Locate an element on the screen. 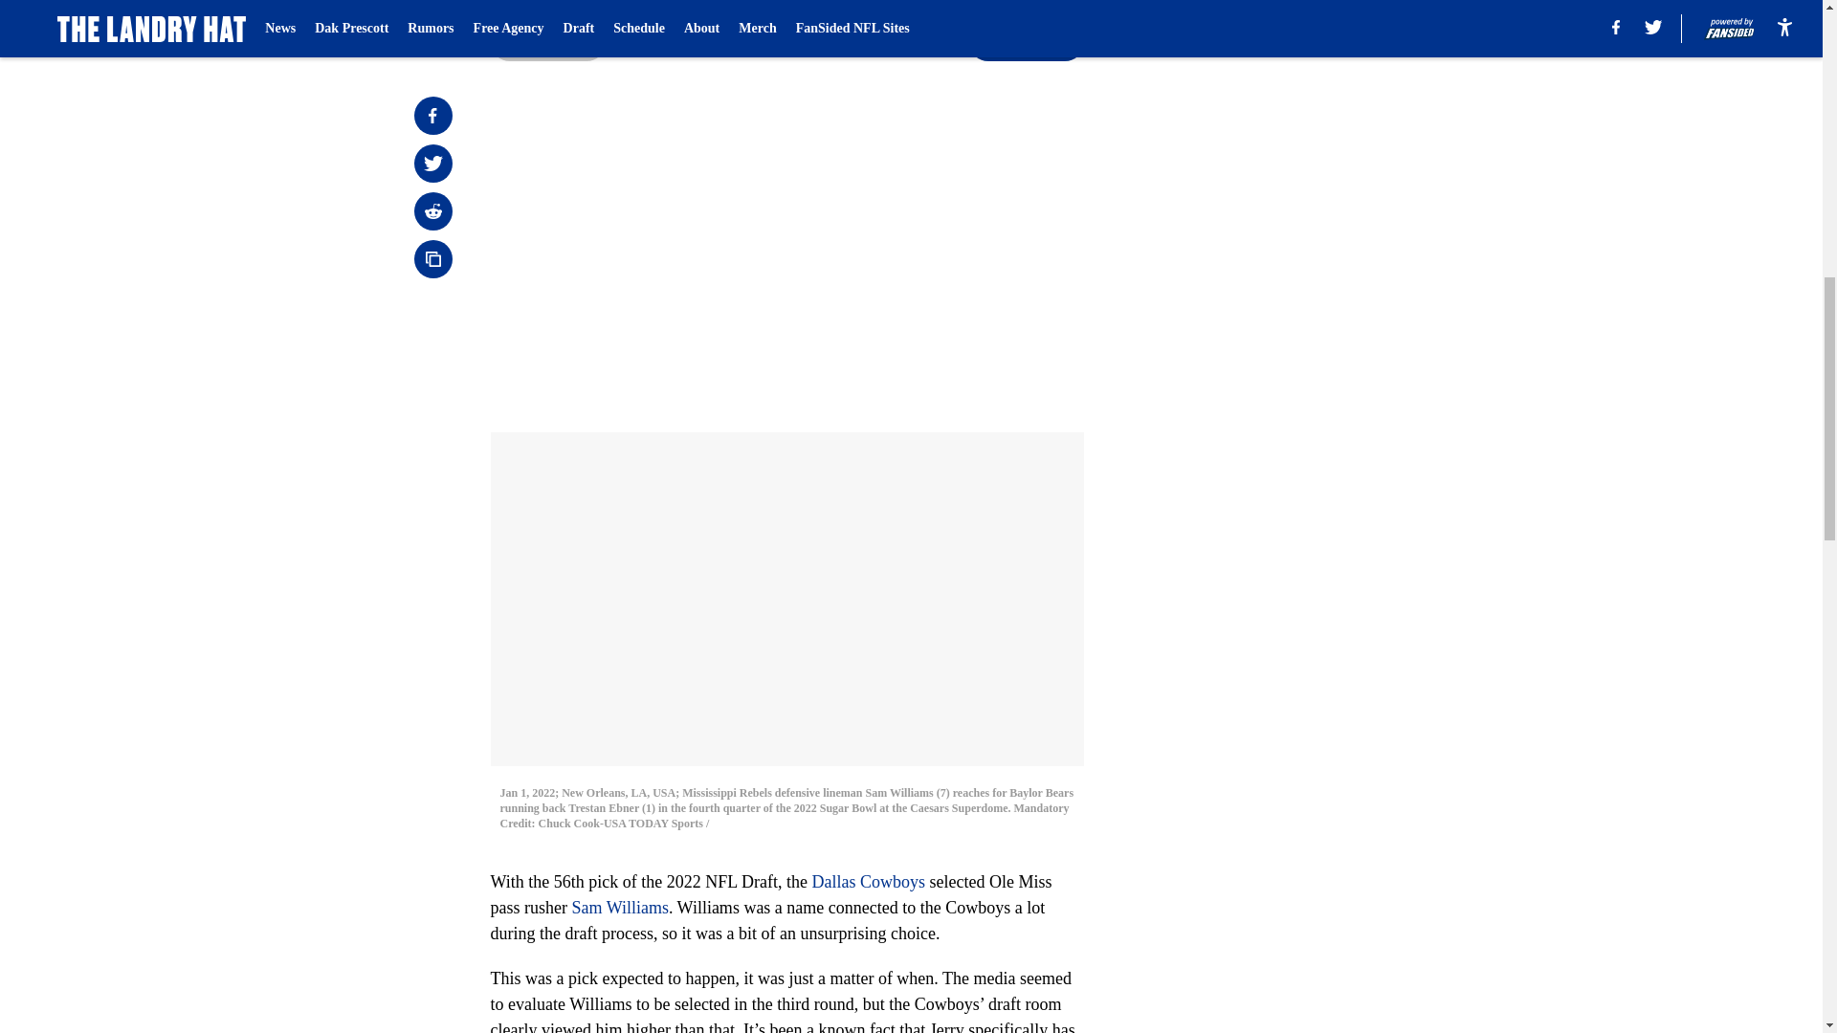 Image resolution: width=1837 pixels, height=1033 pixels. Next is located at coordinates (1026, 41).